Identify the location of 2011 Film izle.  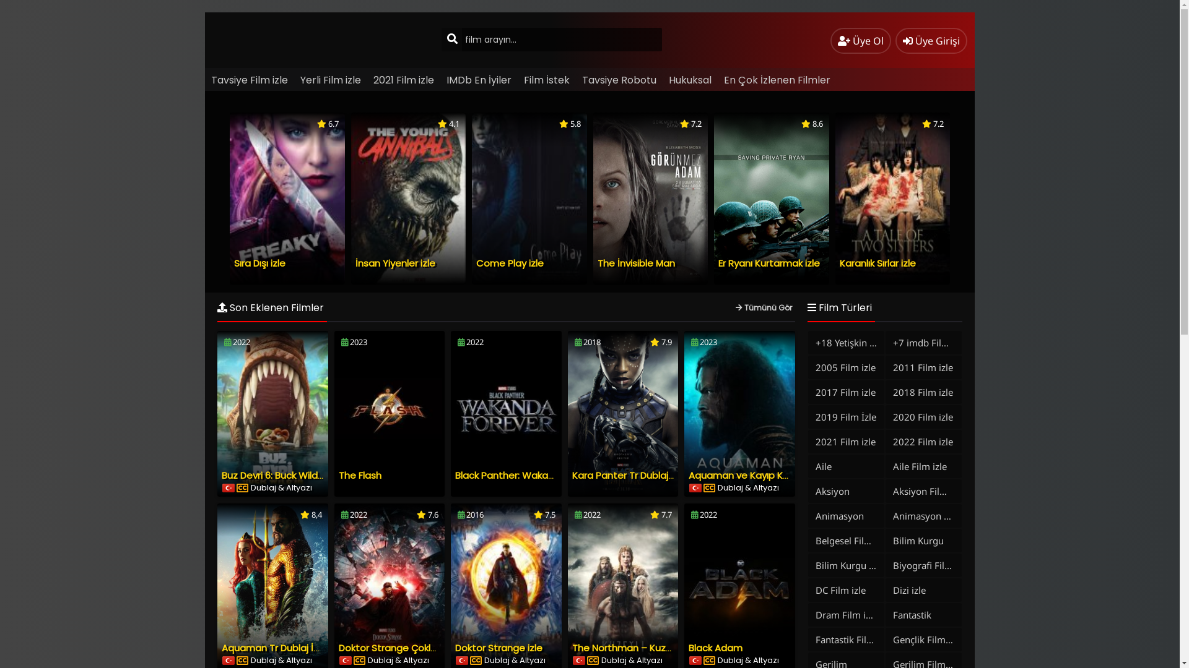
(924, 367).